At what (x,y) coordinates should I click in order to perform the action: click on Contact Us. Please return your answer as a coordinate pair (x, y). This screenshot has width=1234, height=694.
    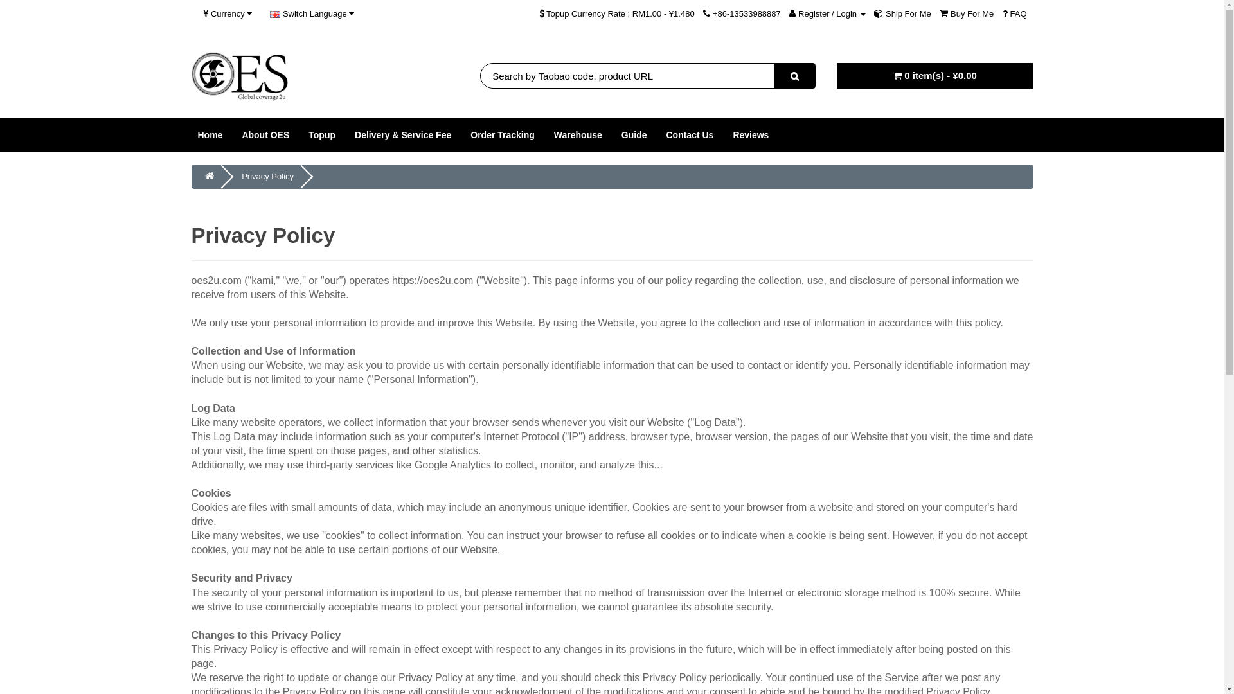
    Looking at the image, I should click on (690, 135).